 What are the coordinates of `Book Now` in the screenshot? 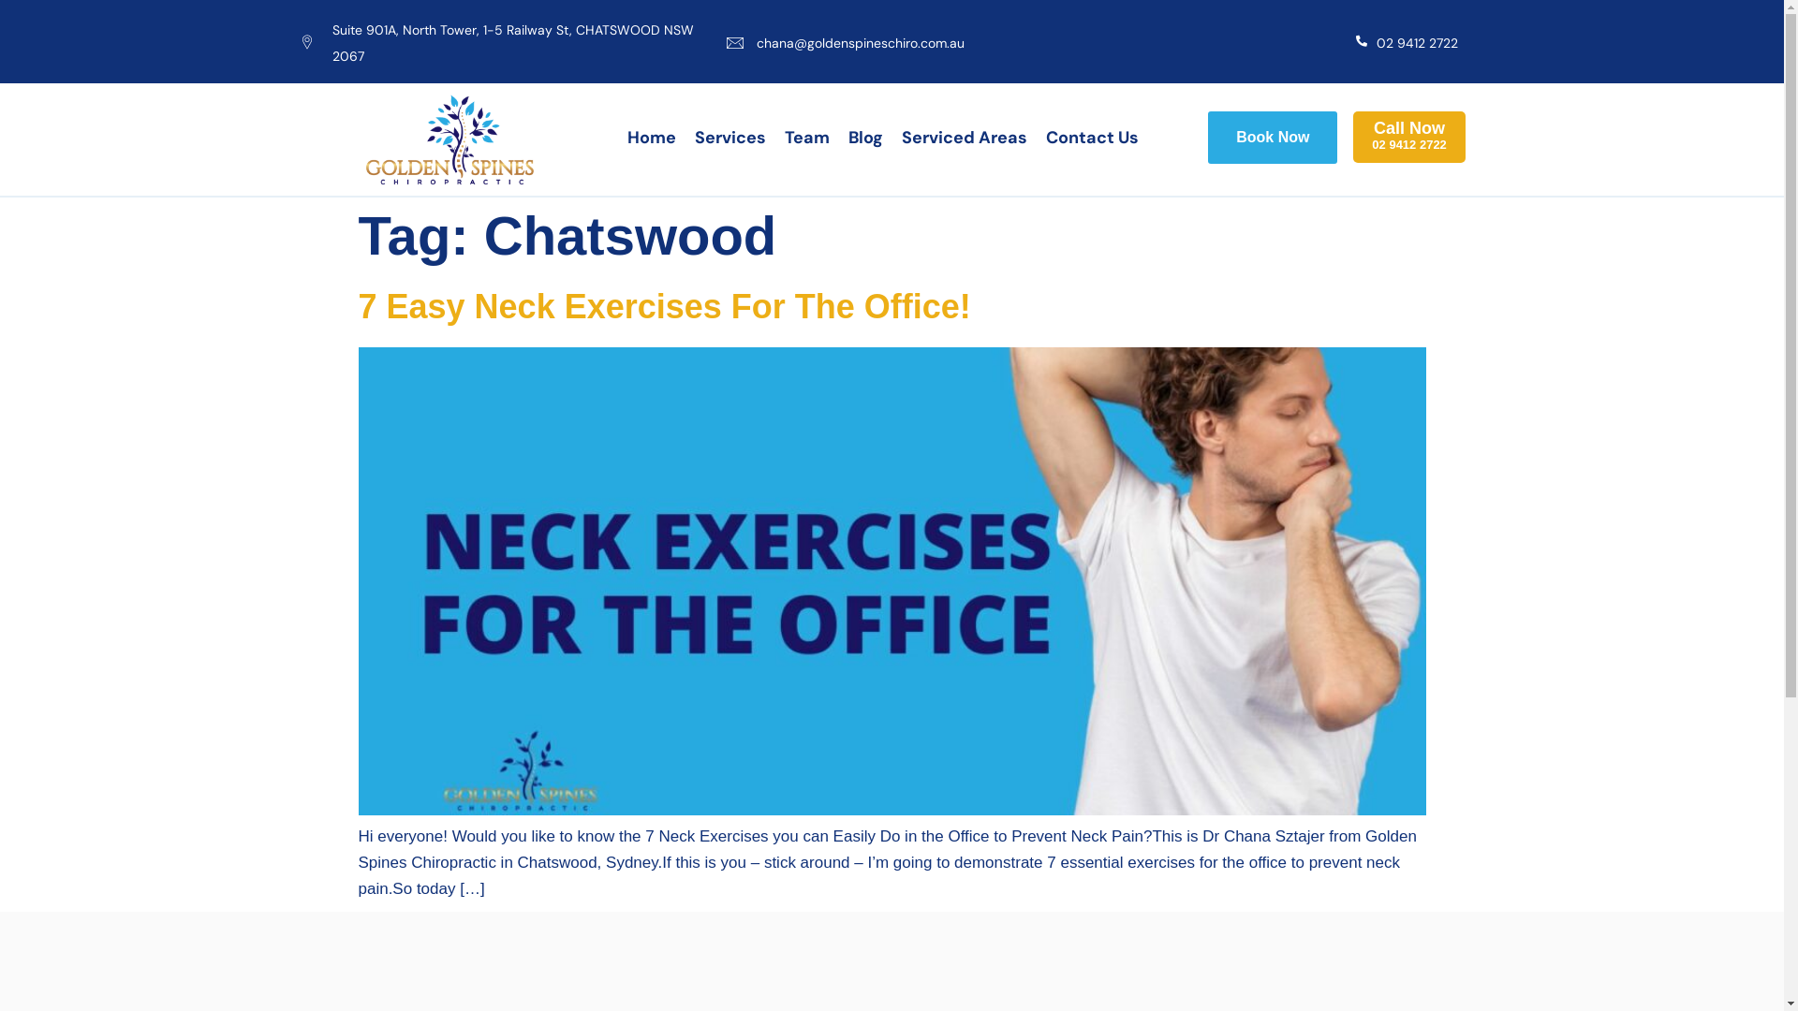 It's located at (1273, 138).